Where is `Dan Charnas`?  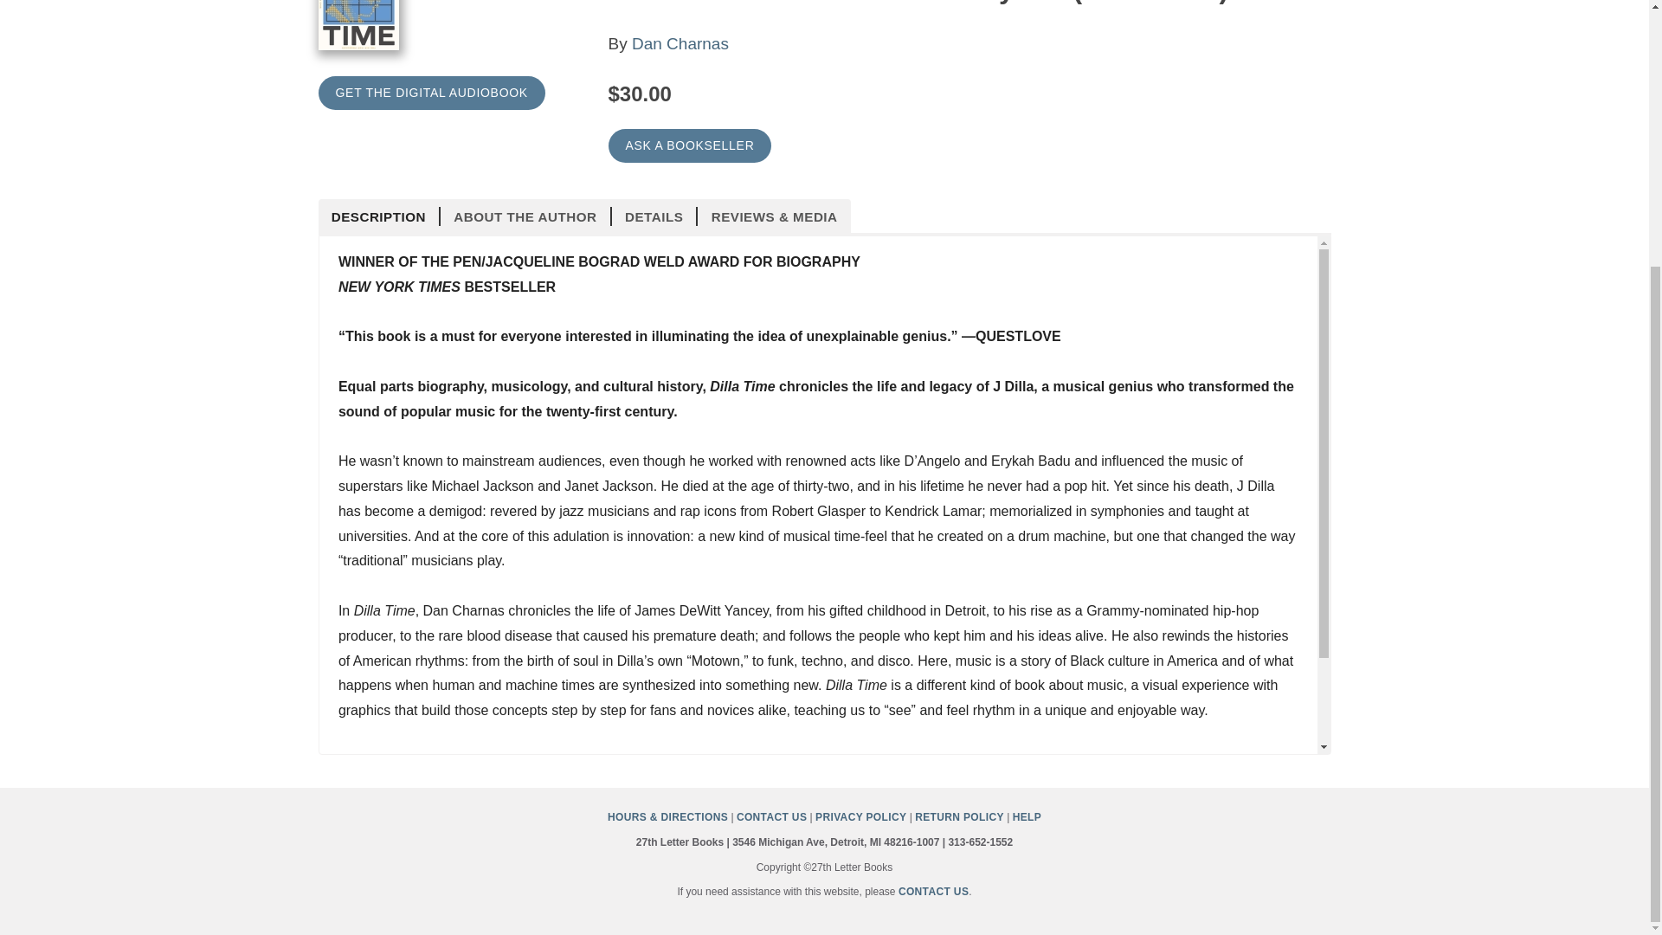
Dan Charnas is located at coordinates (680, 43).